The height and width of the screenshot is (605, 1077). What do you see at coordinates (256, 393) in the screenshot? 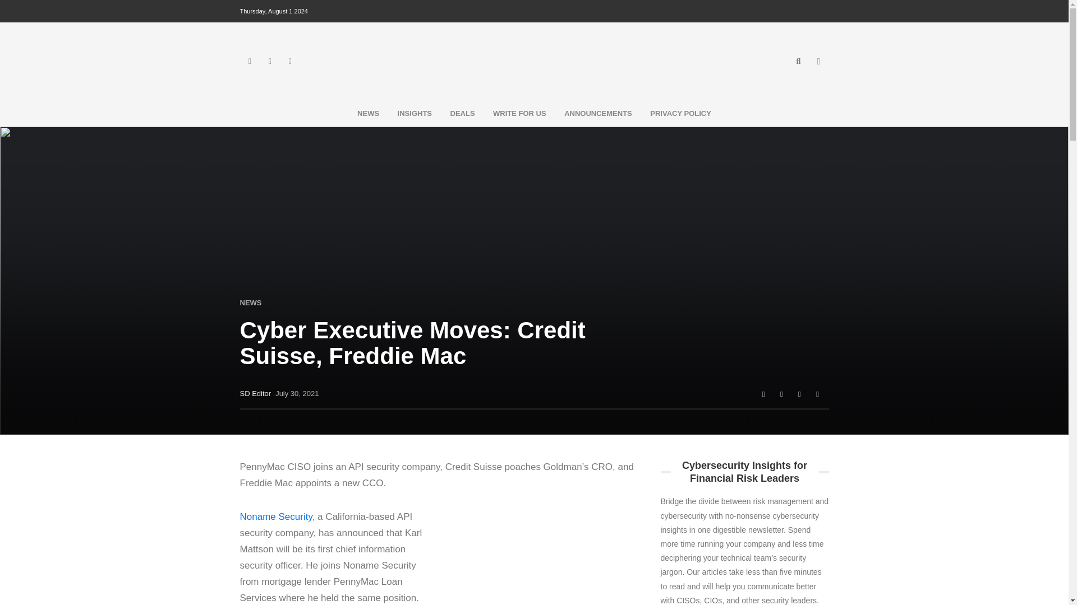
I see `SD Editor` at bounding box center [256, 393].